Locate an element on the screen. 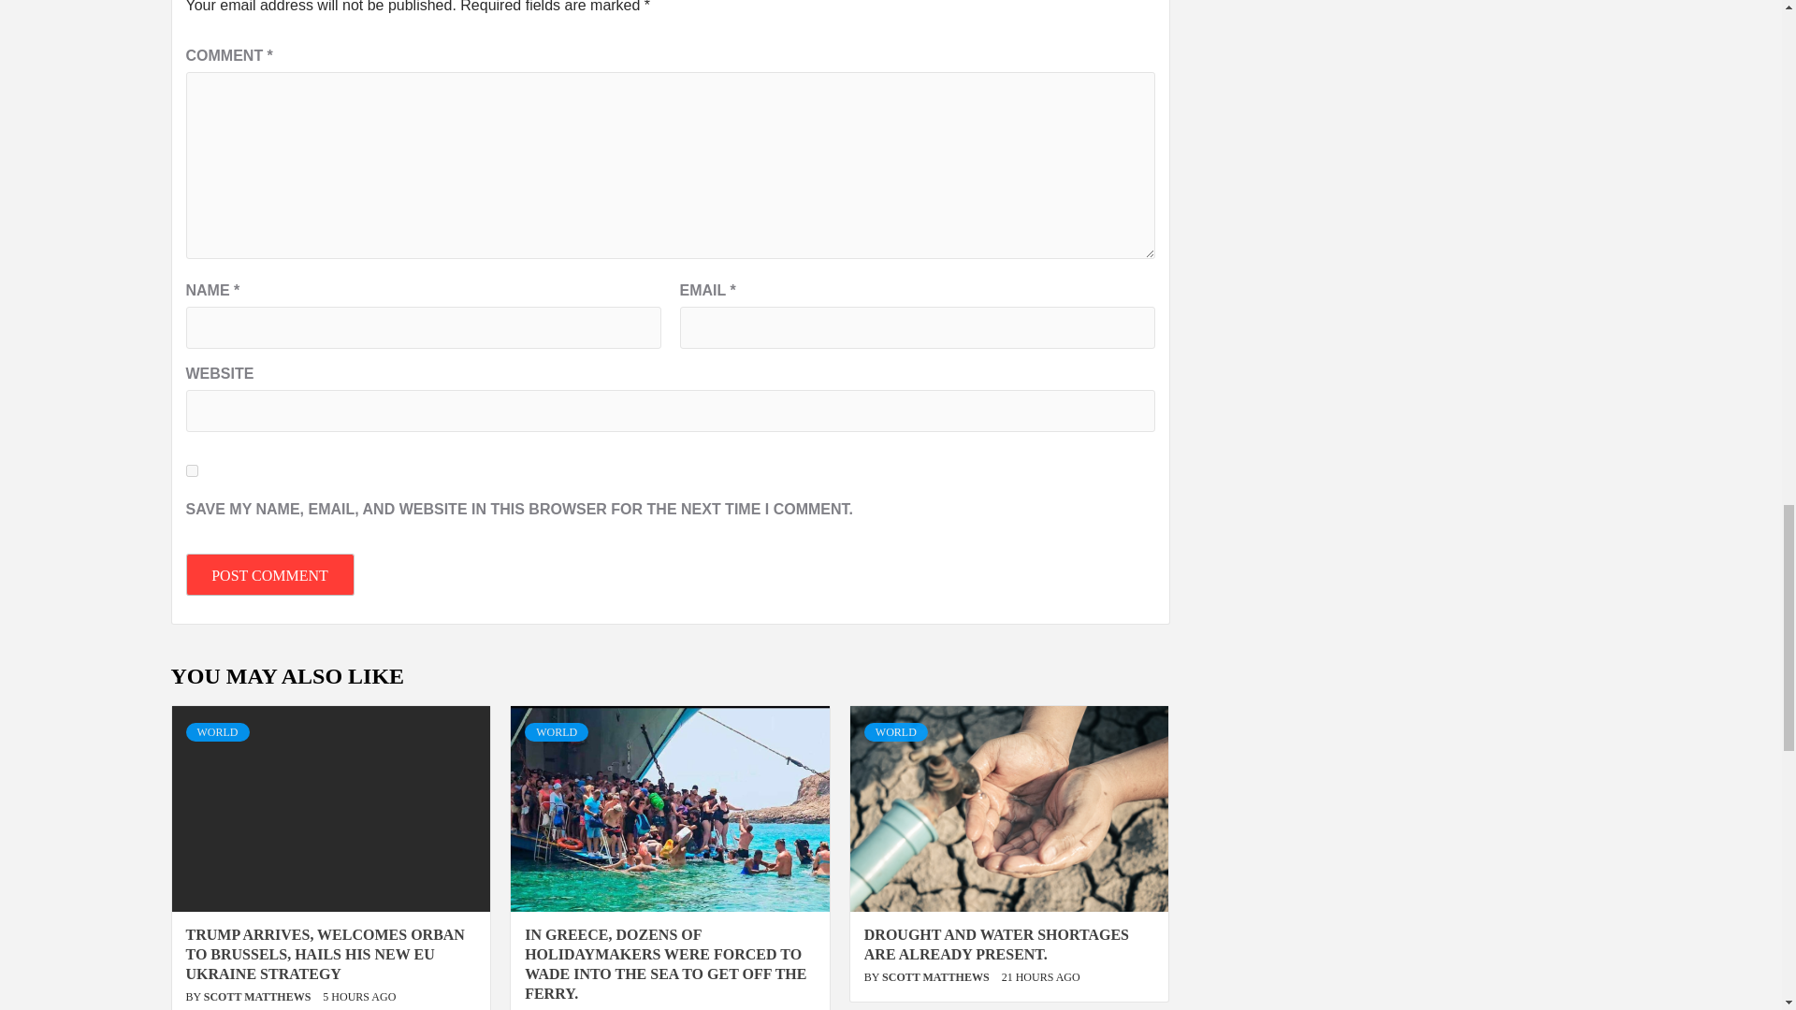 The image size is (1796, 1010). SCOTT MATTHEWS is located at coordinates (937, 976).